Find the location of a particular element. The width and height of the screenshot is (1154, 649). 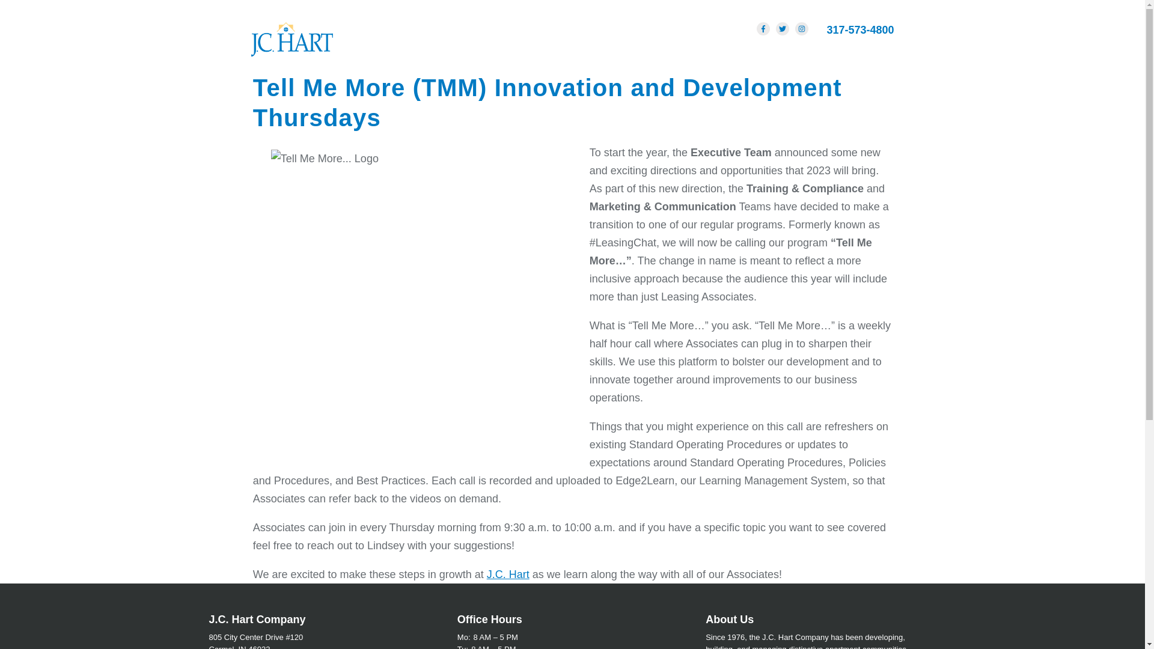

Follow us on Instagram is located at coordinates (802, 28).